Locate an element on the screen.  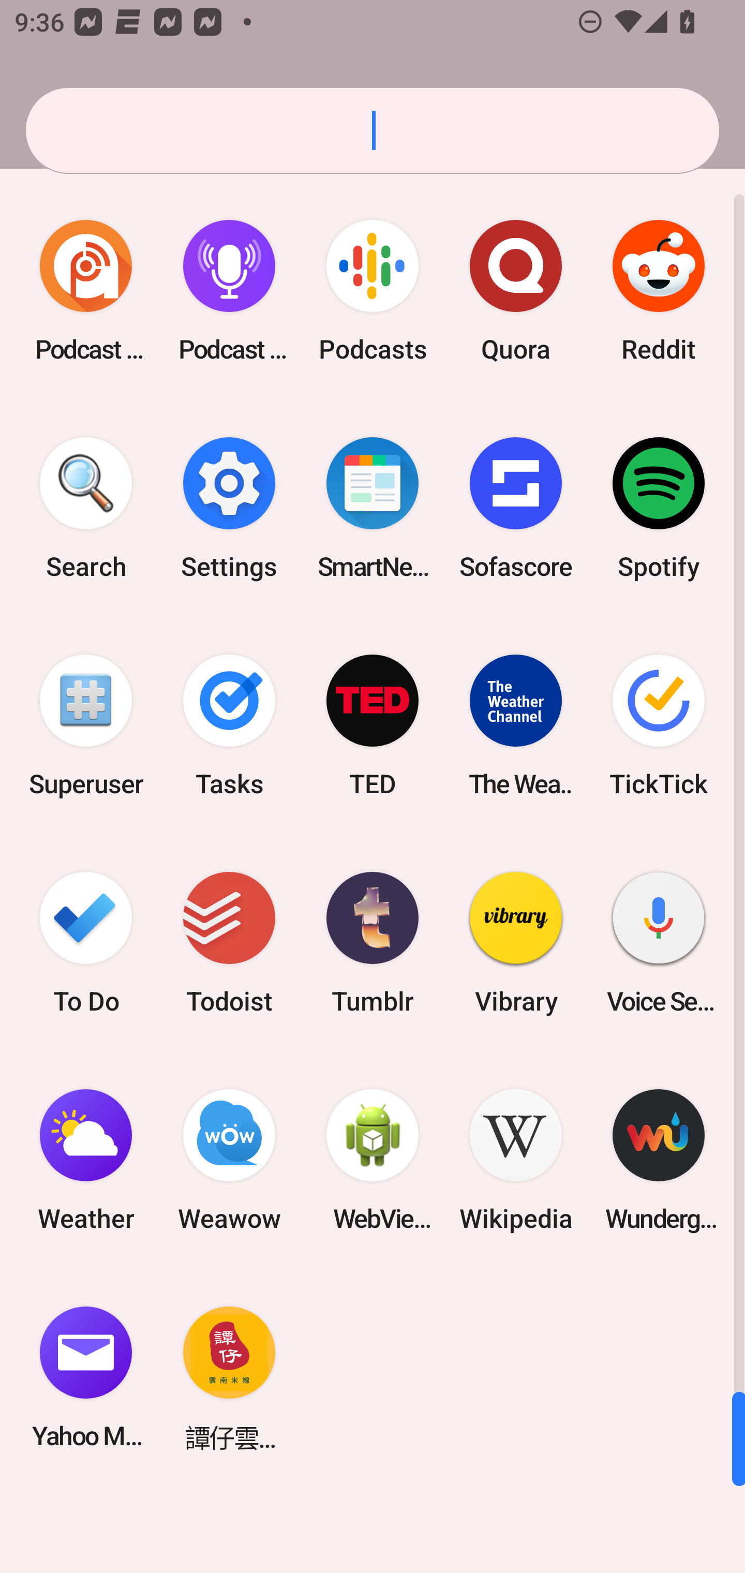
Wikipedia is located at coordinates (515, 1160).